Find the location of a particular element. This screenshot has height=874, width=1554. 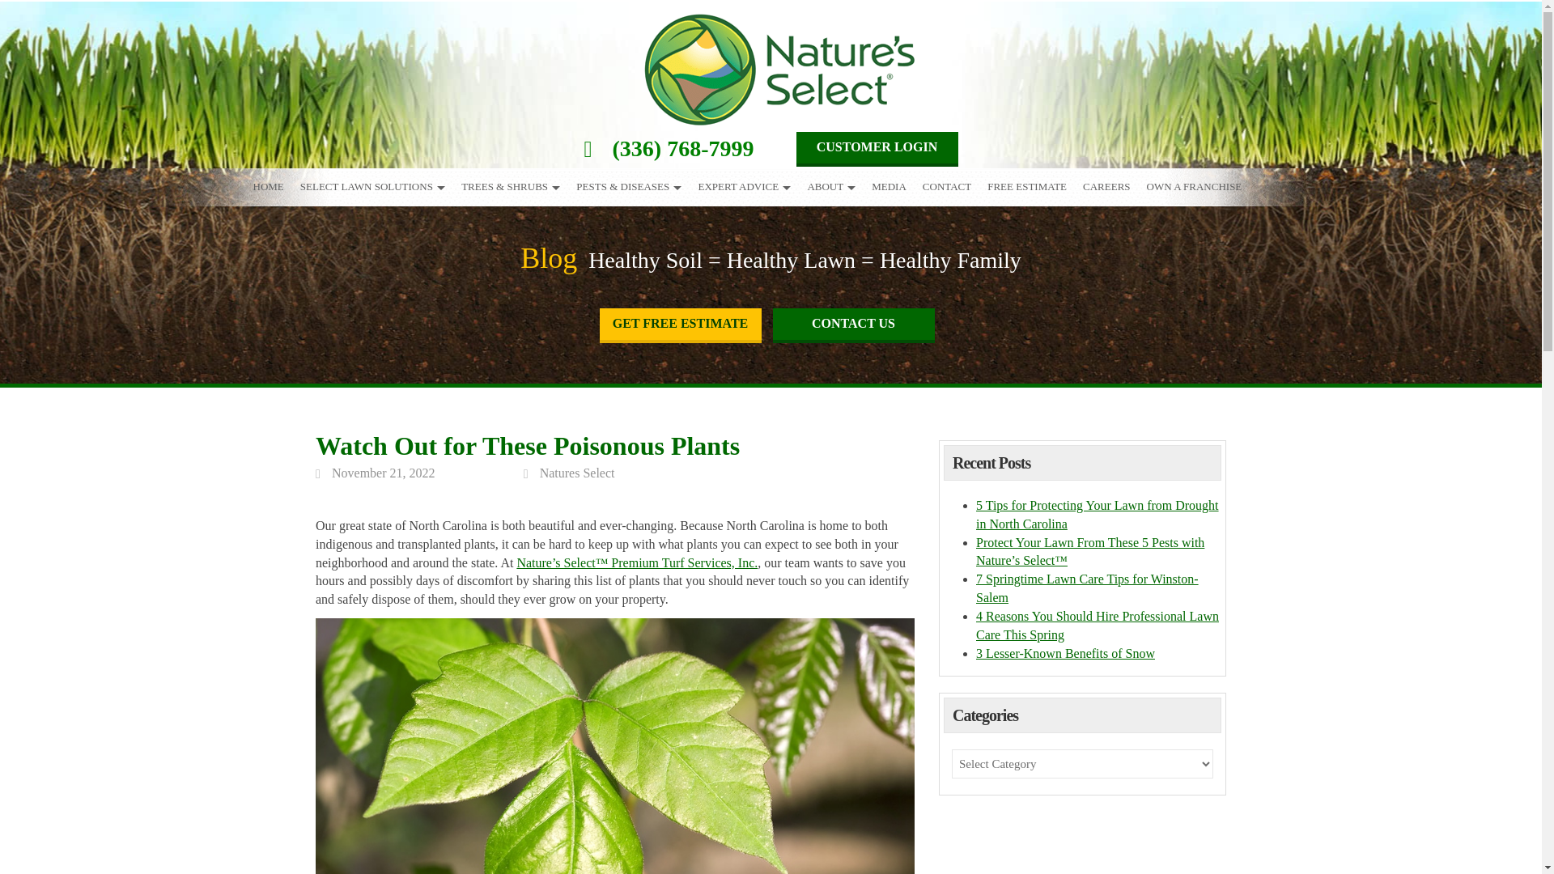

OWN A FRANCHISE is located at coordinates (1195, 185).